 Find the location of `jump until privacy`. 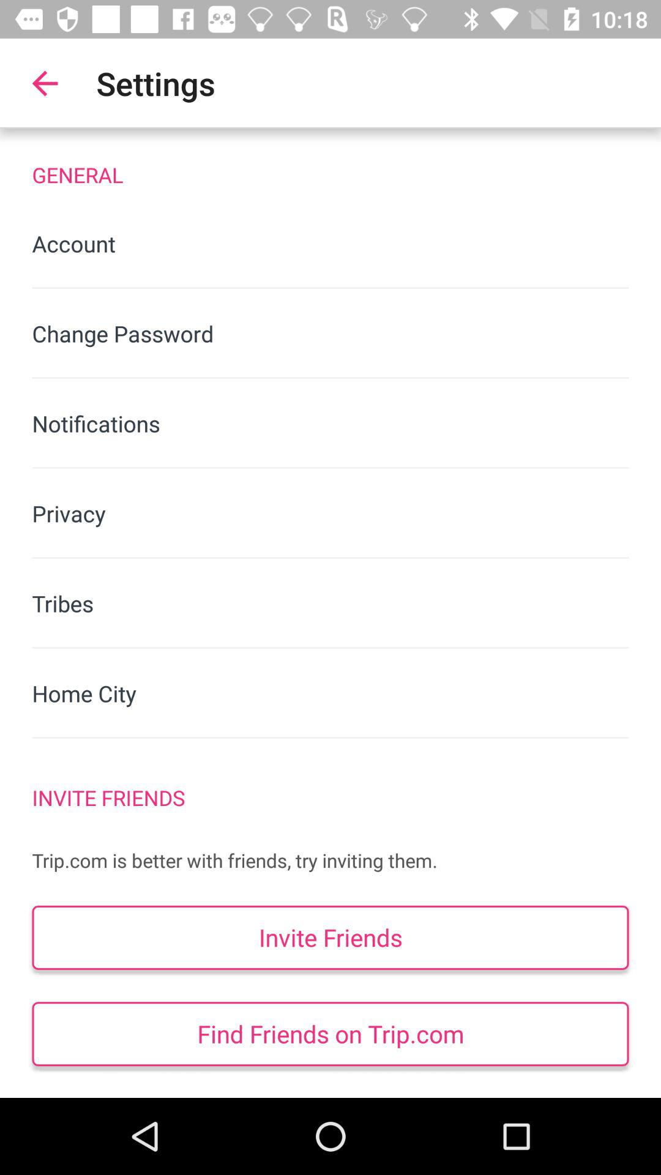

jump until privacy is located at coordinates (330, 513).